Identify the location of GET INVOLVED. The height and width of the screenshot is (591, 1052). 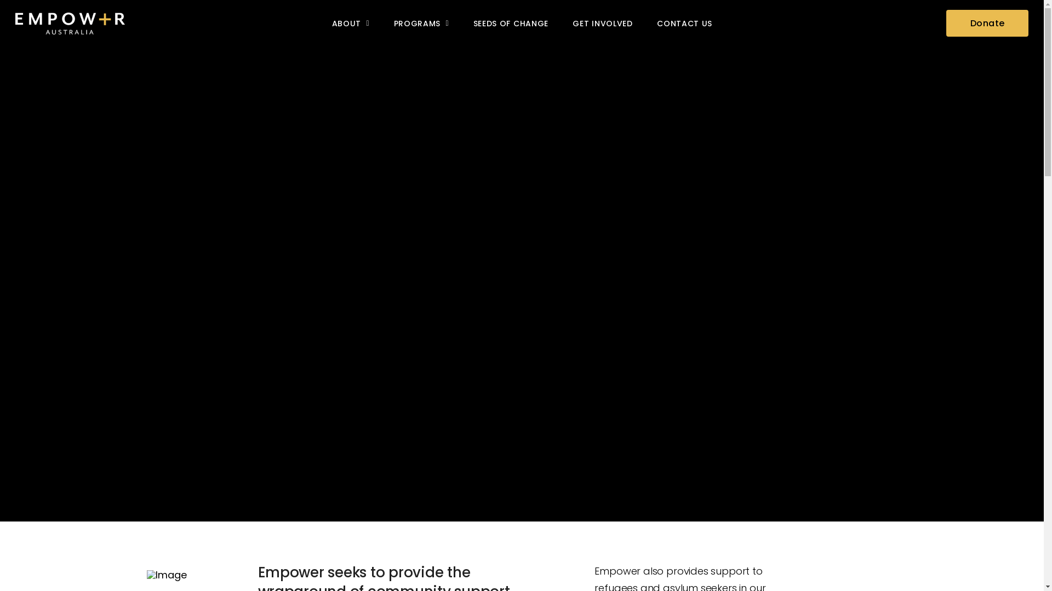
(603, 23).